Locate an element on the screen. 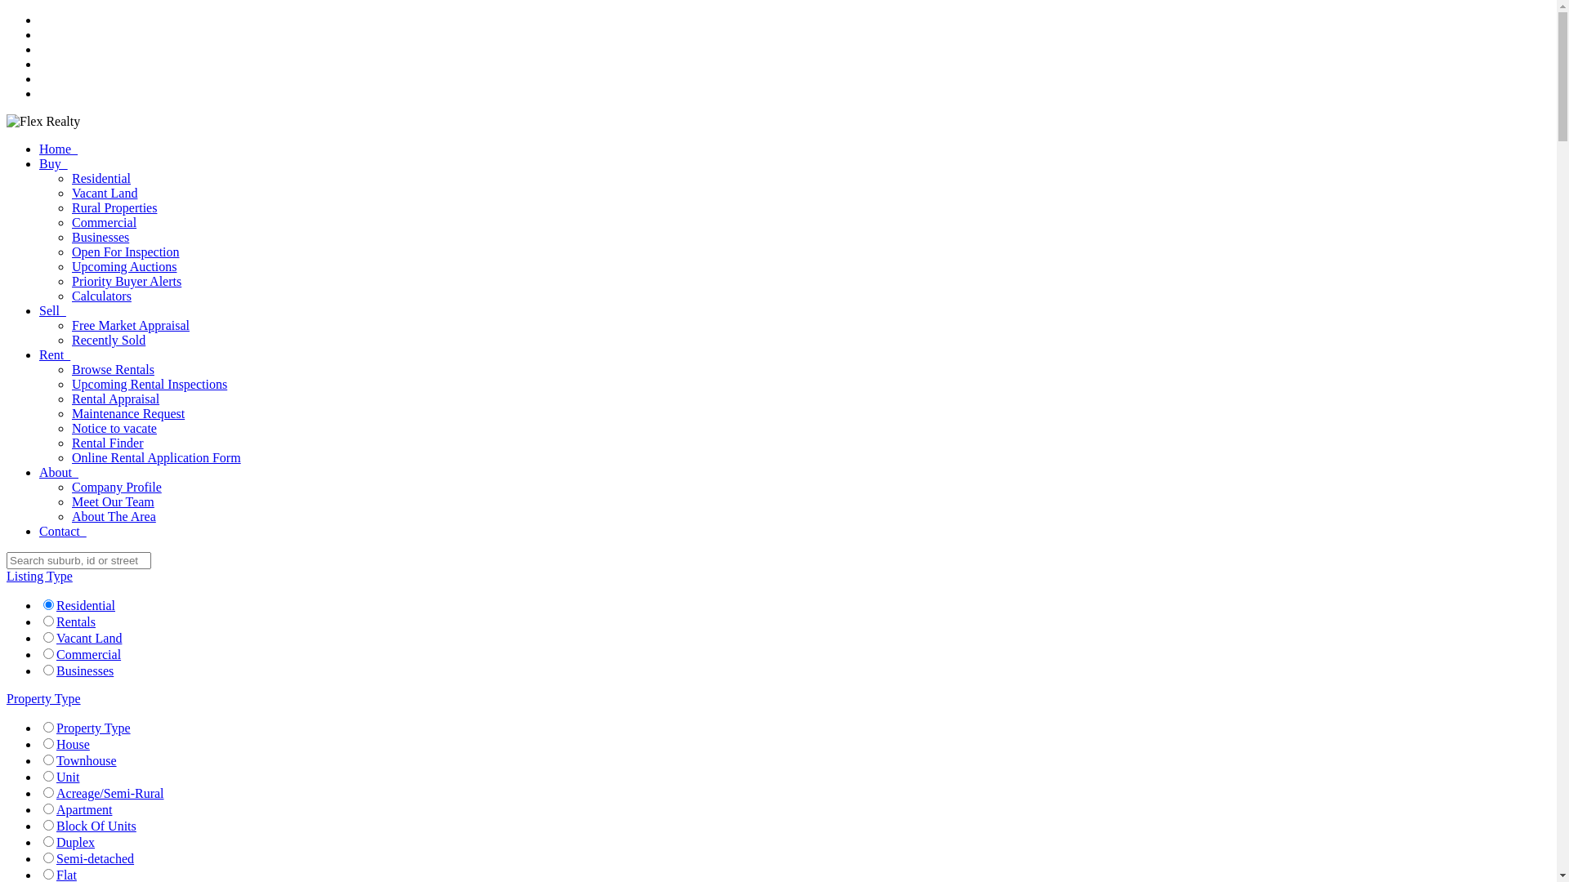 The width and height of the screenshot is (1569, 882). Unit is located at coordinates (68, 777).